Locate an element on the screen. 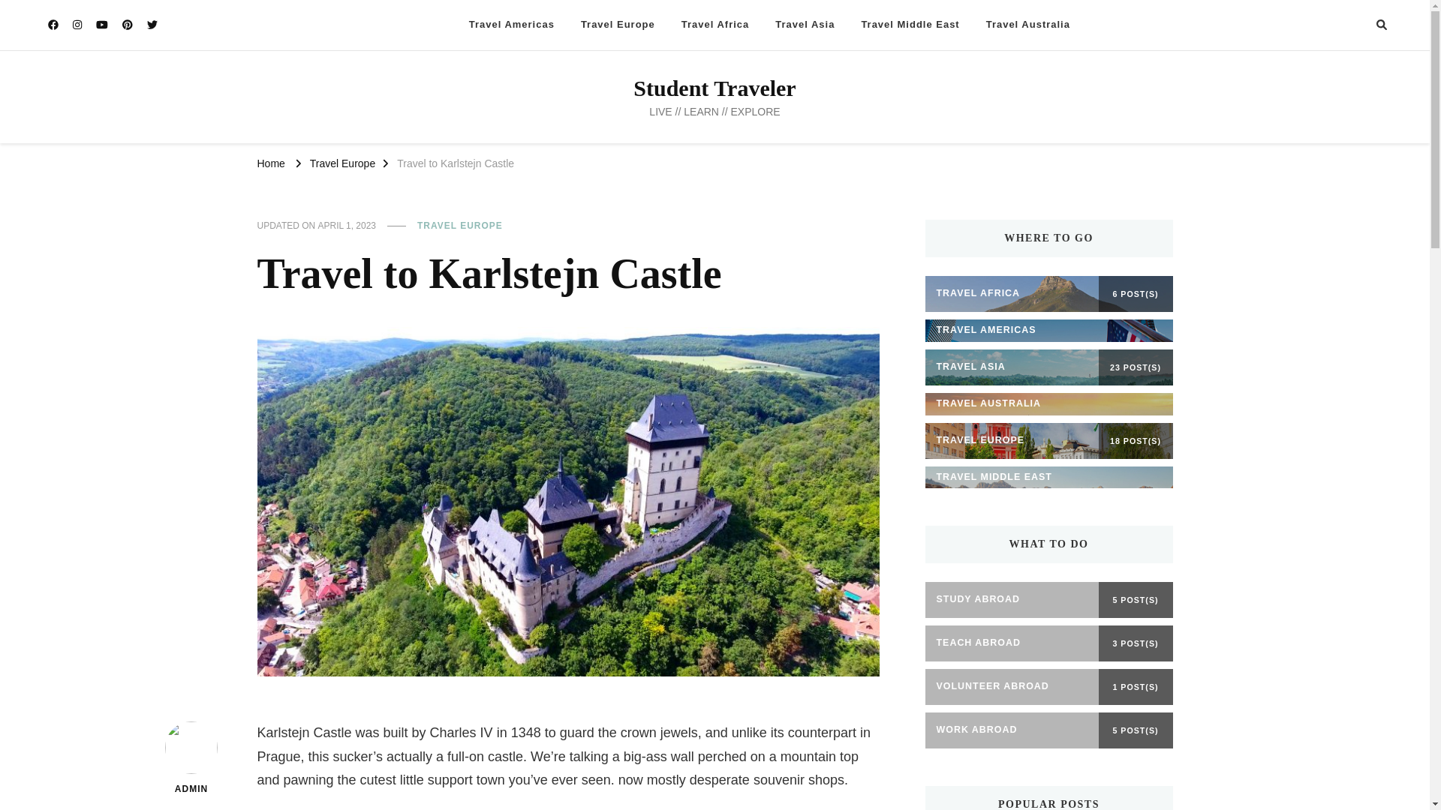 This screenshot has width=1441, height=810. Travel Europe is located at coordinates (617, 25).